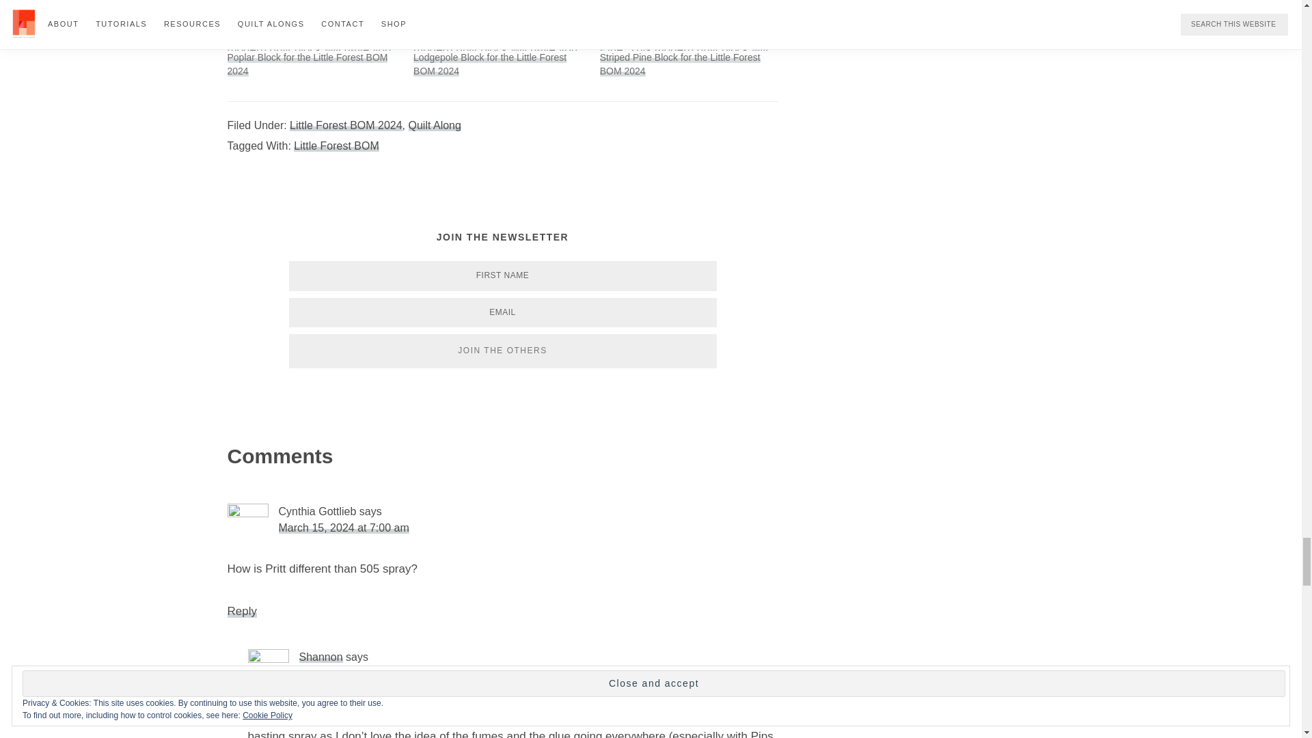 The image size is (1312, 738). I want to click on Striped Pine Block for the Little Forest BOM 2024, so click(686, 25).